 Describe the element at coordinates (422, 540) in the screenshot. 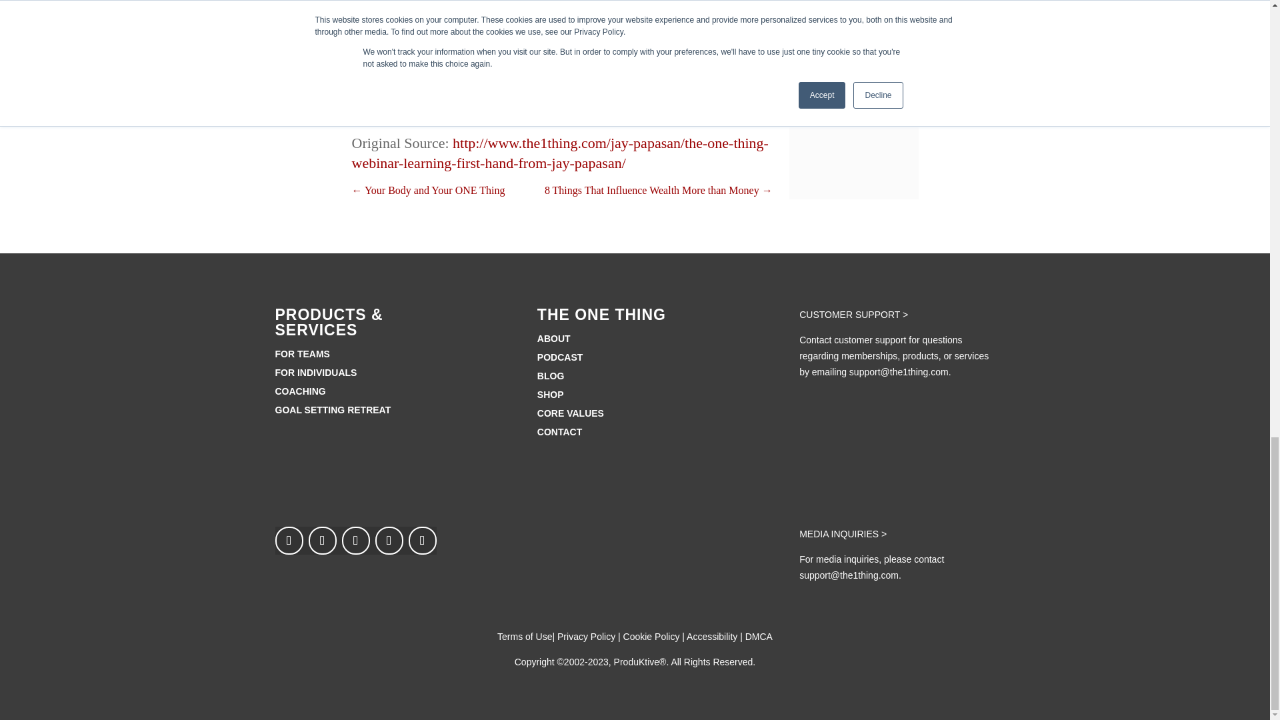

I see `Follow on LinkedIn` at that location.